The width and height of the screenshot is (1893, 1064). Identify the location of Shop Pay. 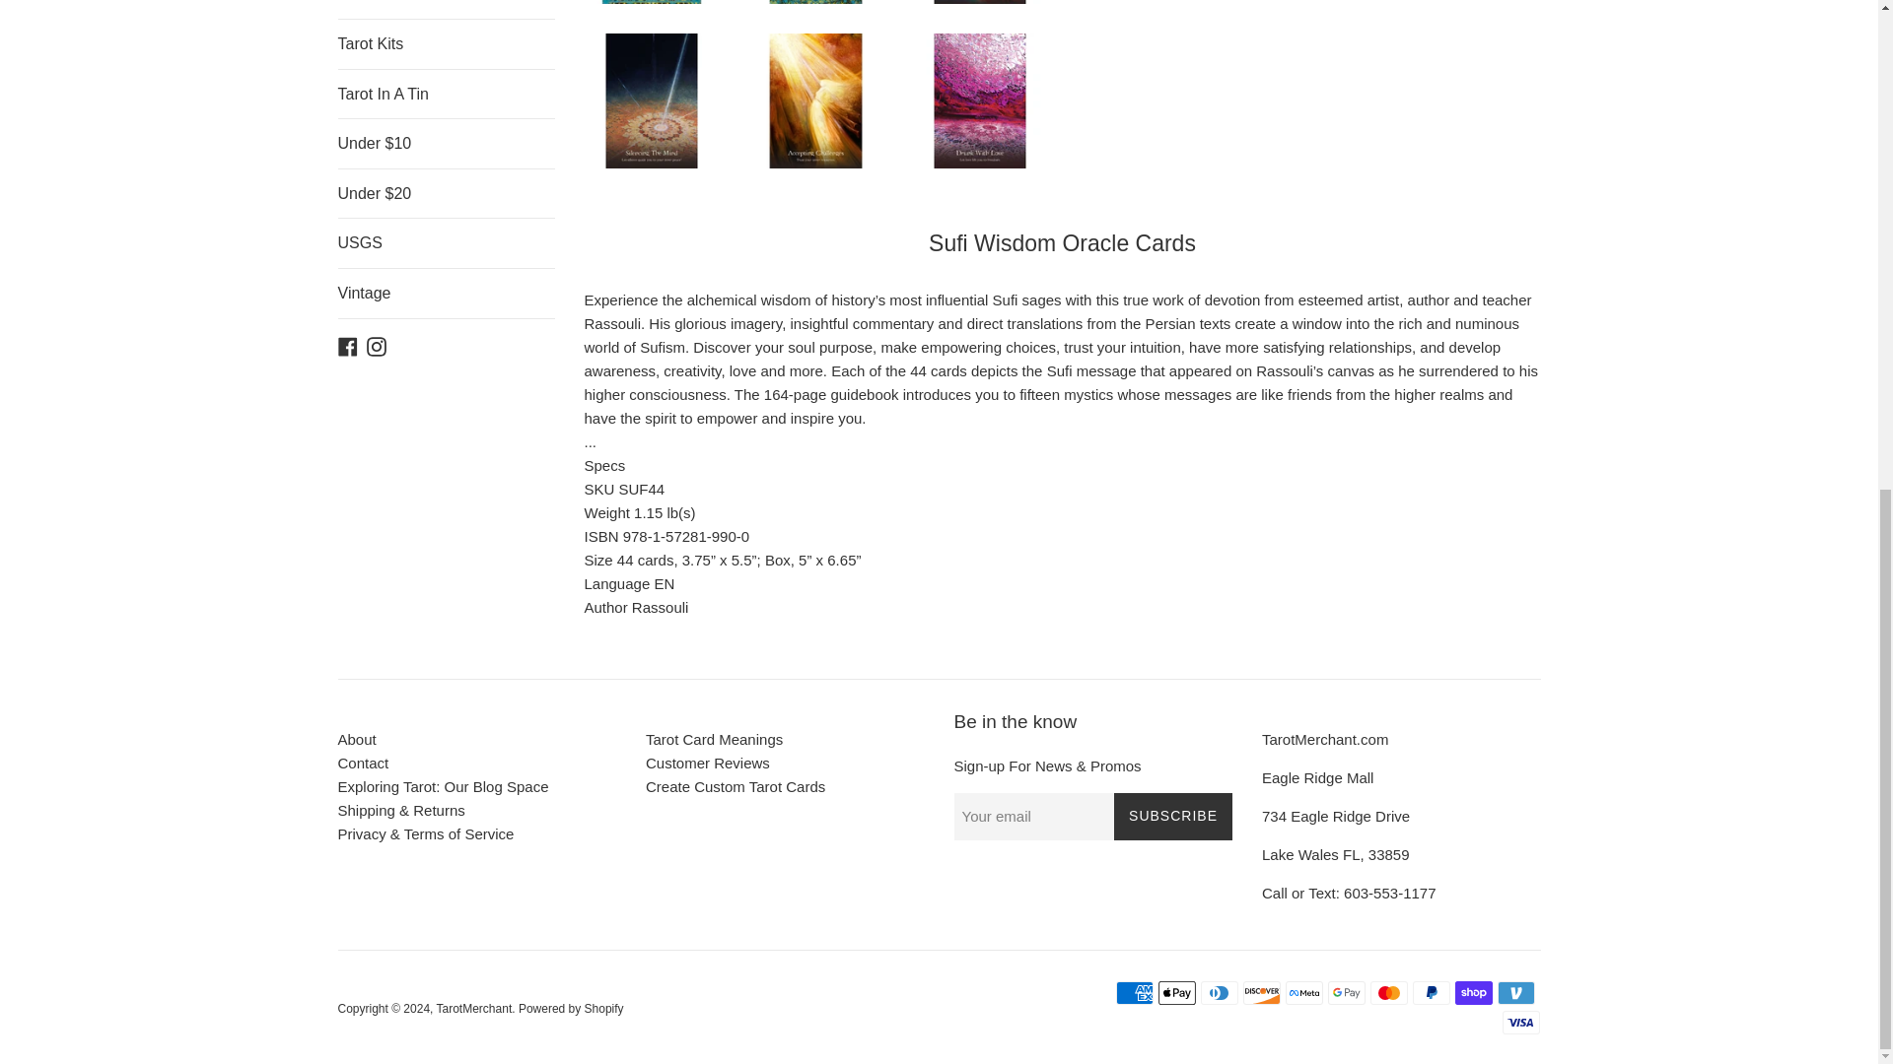
(1474, 992).